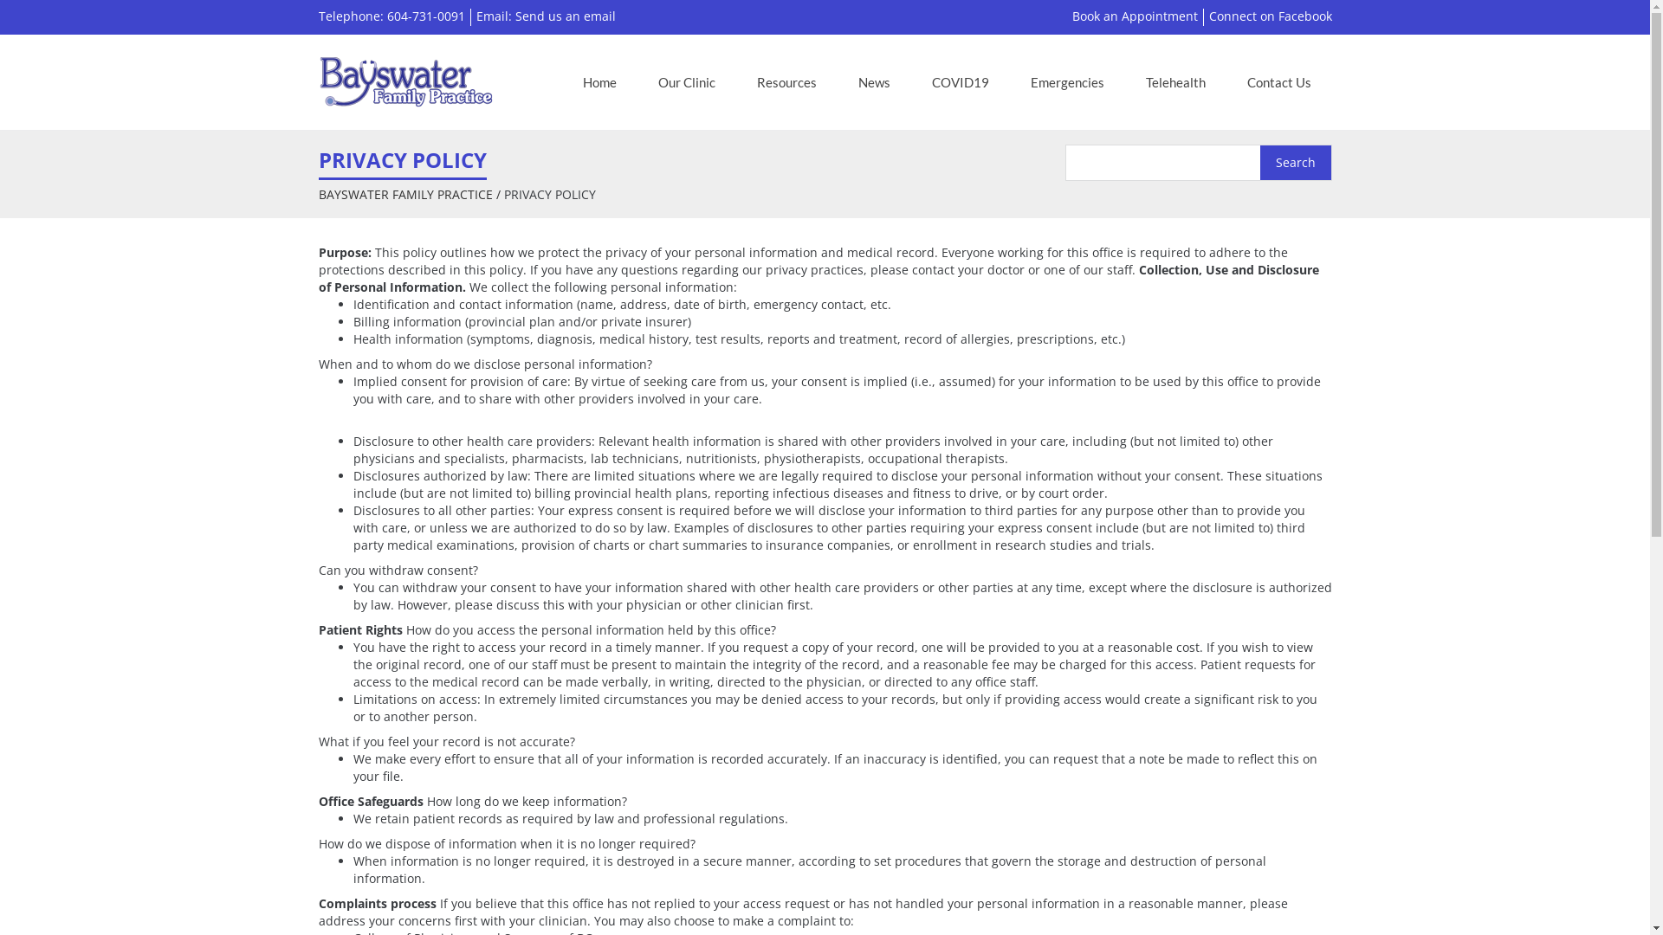  I want to click on Send us an email, so click(565, 16).